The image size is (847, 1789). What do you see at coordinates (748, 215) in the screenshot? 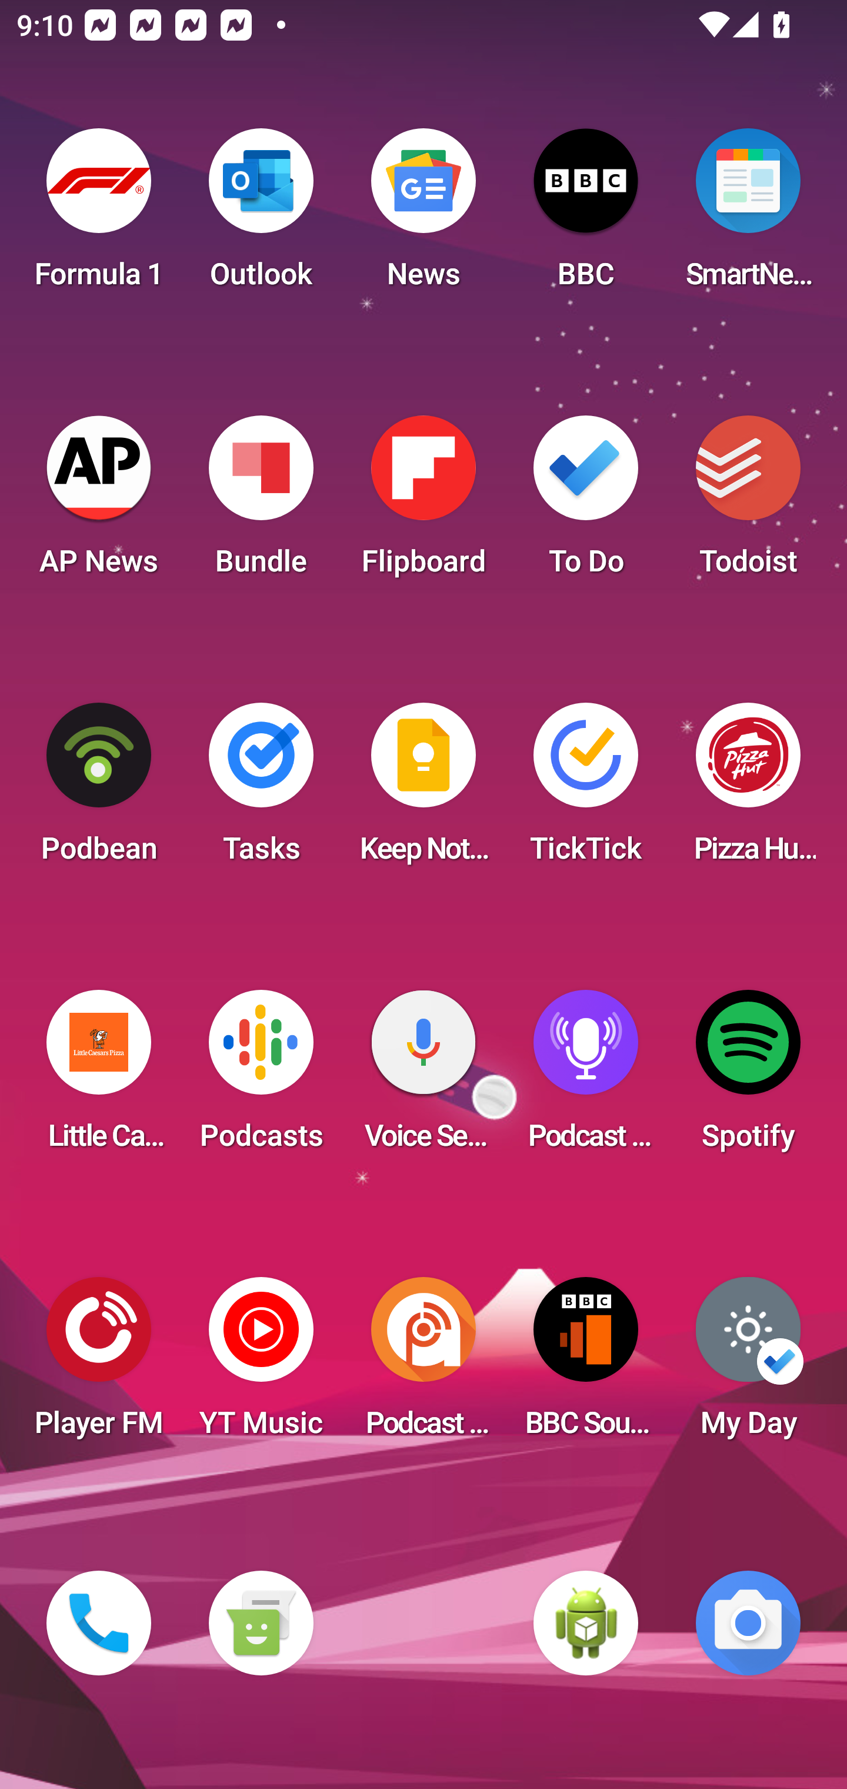
I see `SmartNews` at bounding box center [748, 215].